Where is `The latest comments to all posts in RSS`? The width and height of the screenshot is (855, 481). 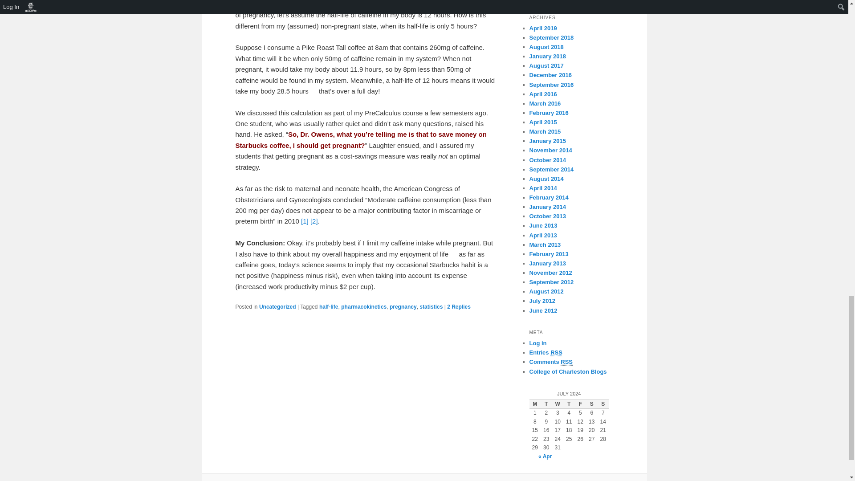
The latest comments to all posts in RSS is located at coordinates (551, 362).